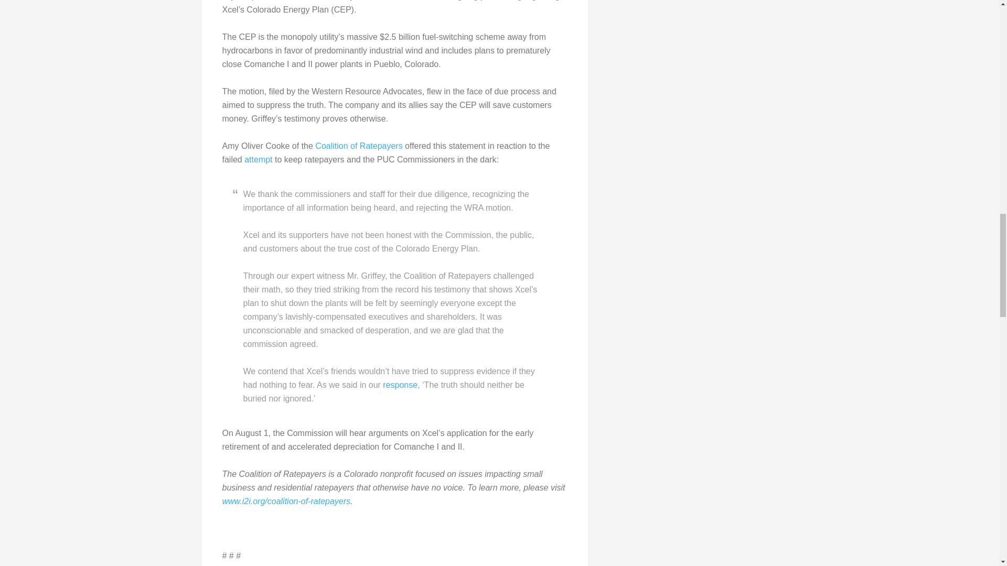 The image size is (1007, 566). I want to click on Coalition of Ratepayers, so click(358, 146).